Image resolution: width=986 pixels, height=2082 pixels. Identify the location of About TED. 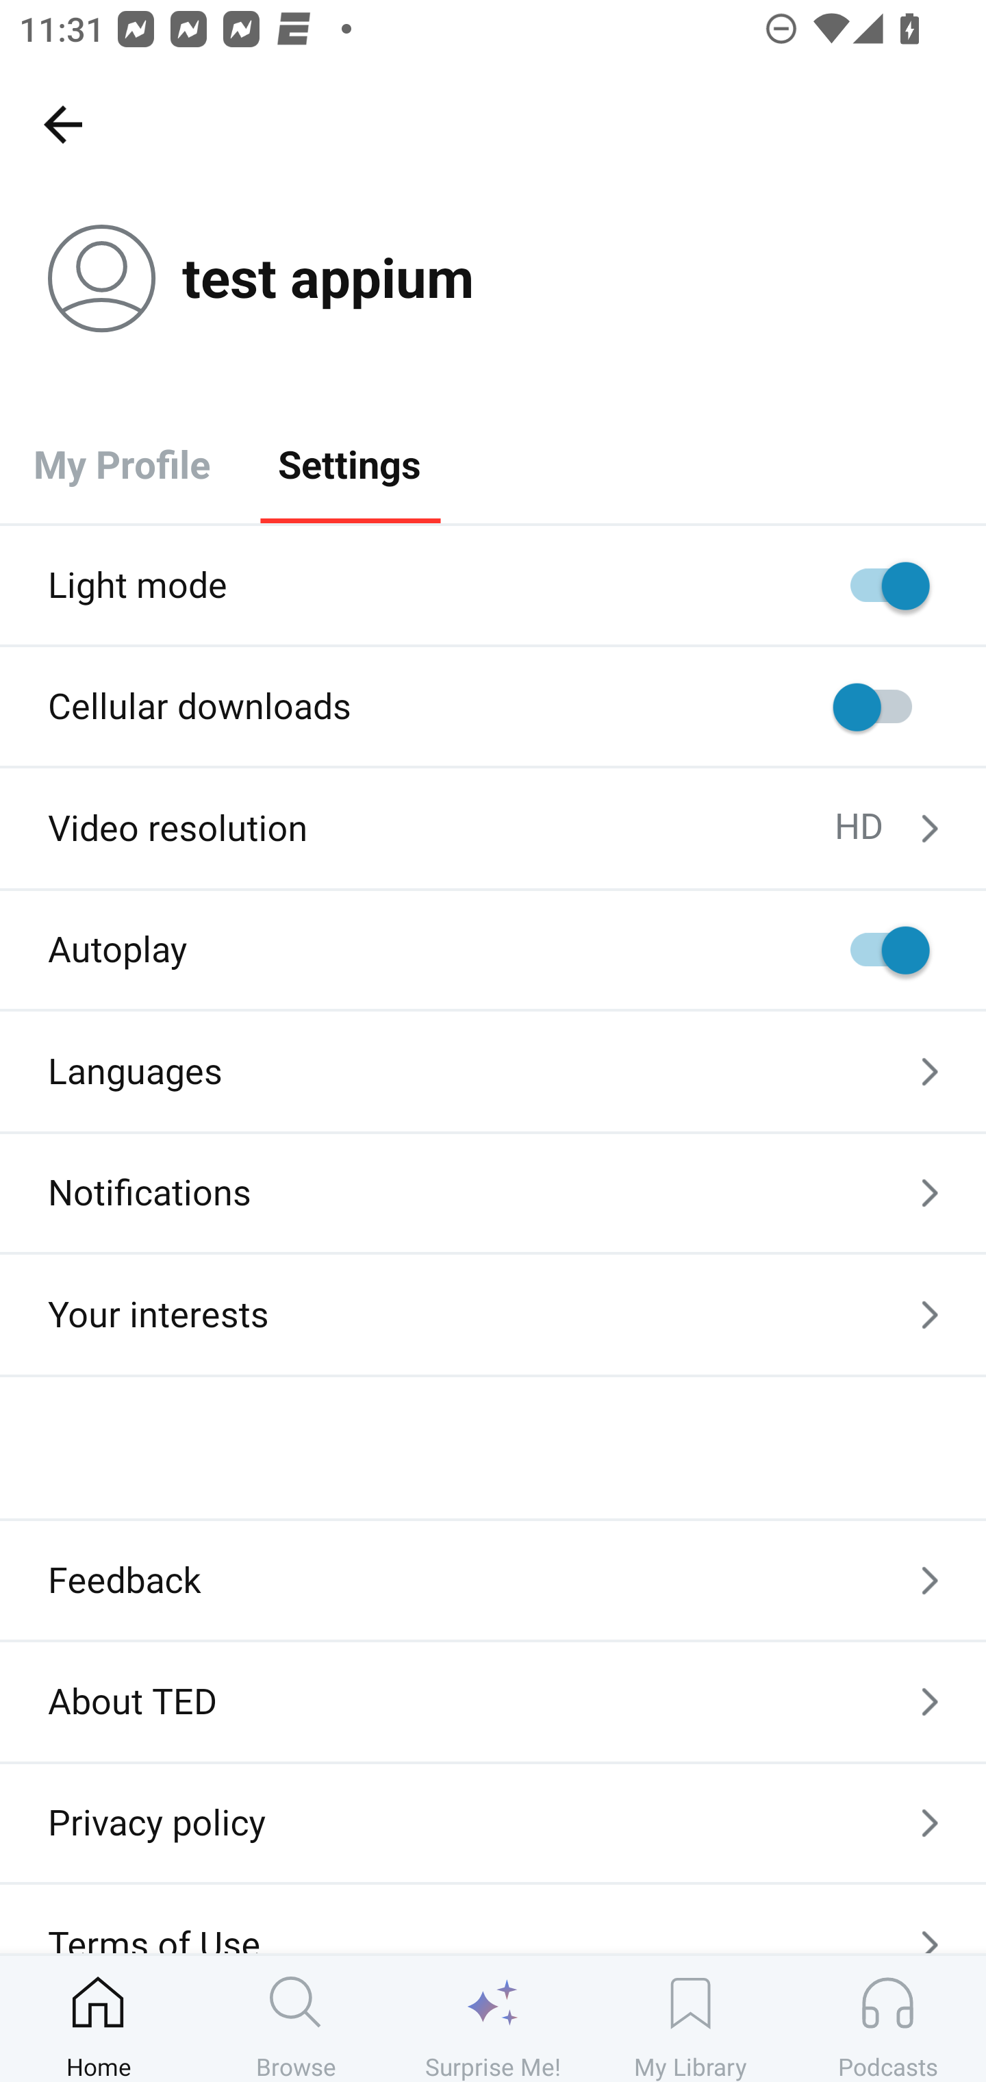
(493, 1701).